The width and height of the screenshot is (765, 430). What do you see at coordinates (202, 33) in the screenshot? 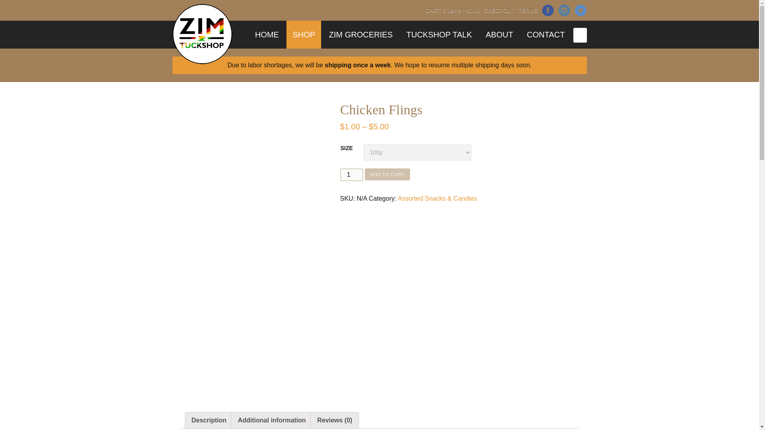
I see `Zim Tuckshop` at bounding box center [202, 33].